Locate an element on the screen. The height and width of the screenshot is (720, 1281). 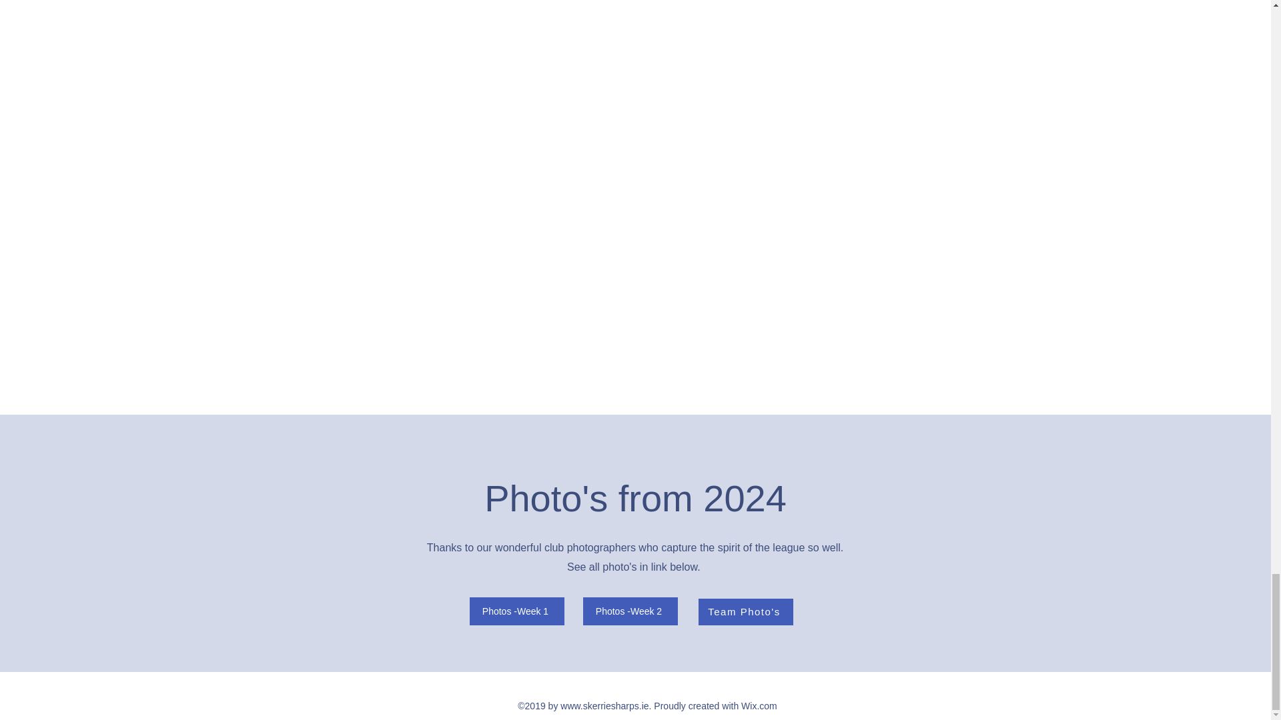
Photos -Week 1 is located at coordinates (517, 611).